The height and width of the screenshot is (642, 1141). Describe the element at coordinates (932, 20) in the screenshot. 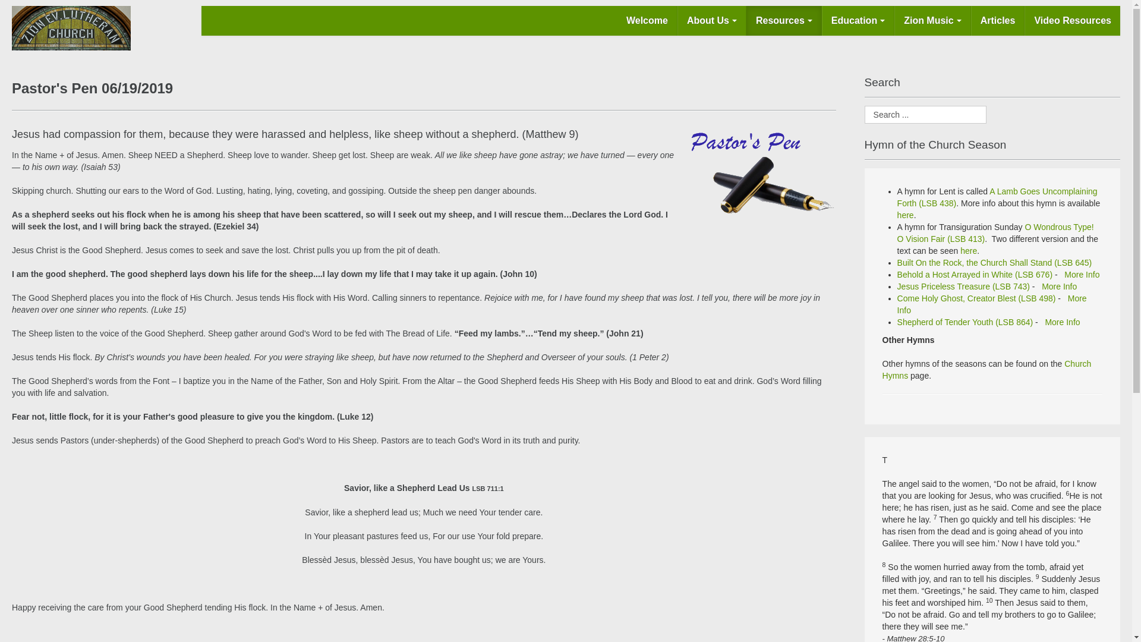

I see `Zion Music` at that location.